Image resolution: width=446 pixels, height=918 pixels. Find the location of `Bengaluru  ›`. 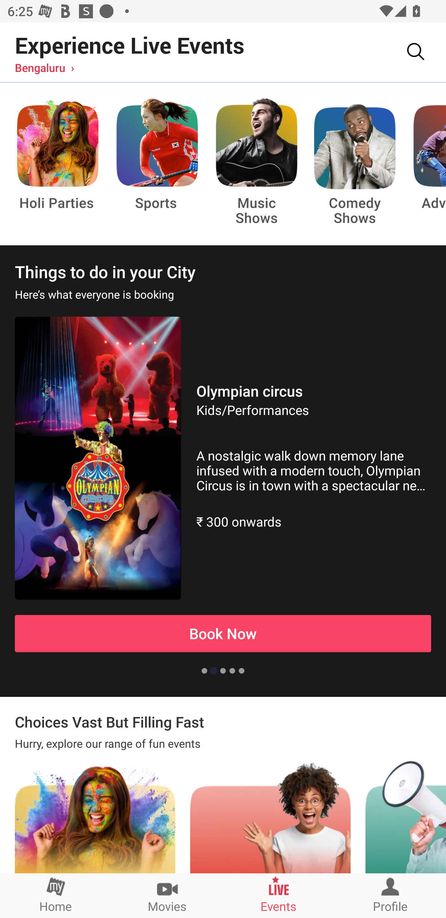

Bengaluru  › is located at coordinates (45, 67).